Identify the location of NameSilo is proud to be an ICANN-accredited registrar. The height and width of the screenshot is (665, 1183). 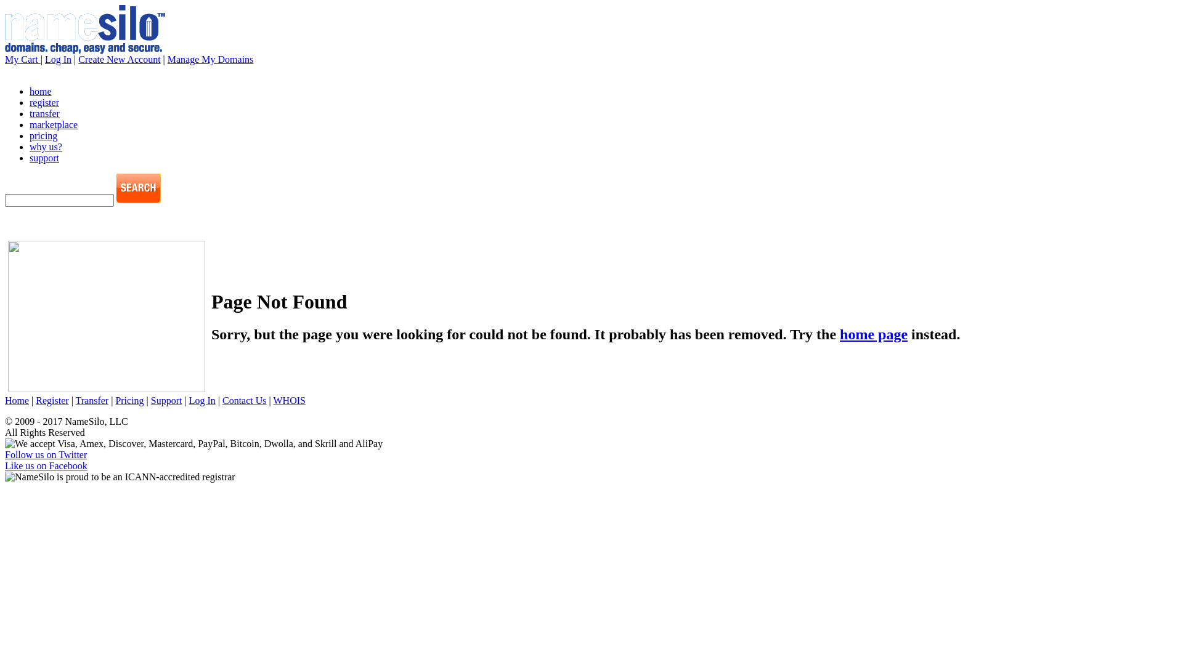
(120, 477).